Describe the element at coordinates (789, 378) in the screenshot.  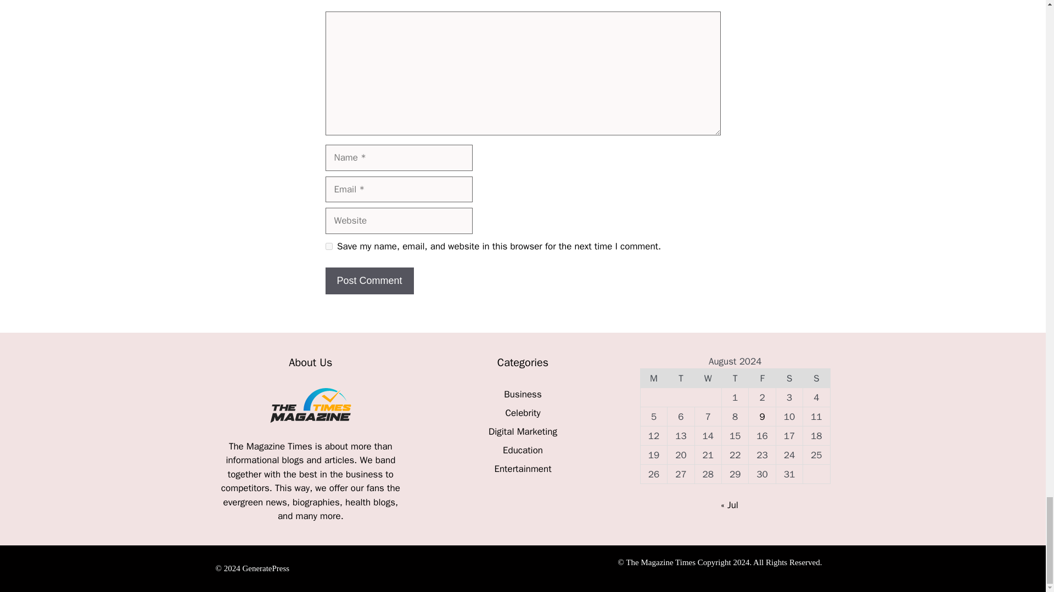
I see `Saturday` at that location.